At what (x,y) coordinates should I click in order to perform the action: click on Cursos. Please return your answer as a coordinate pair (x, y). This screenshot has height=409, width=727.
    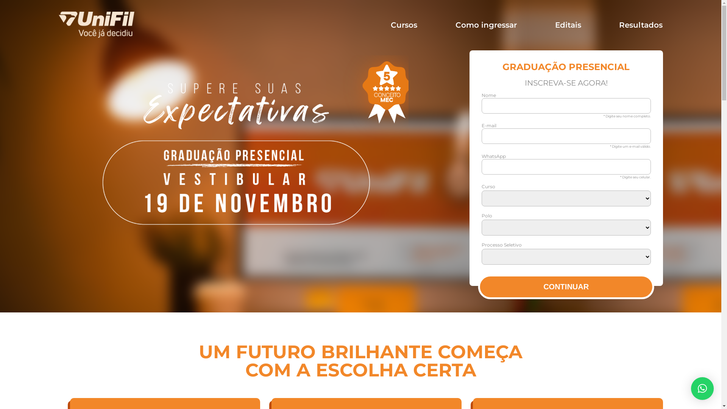
    Looking at the image, I should click on (404, 25).